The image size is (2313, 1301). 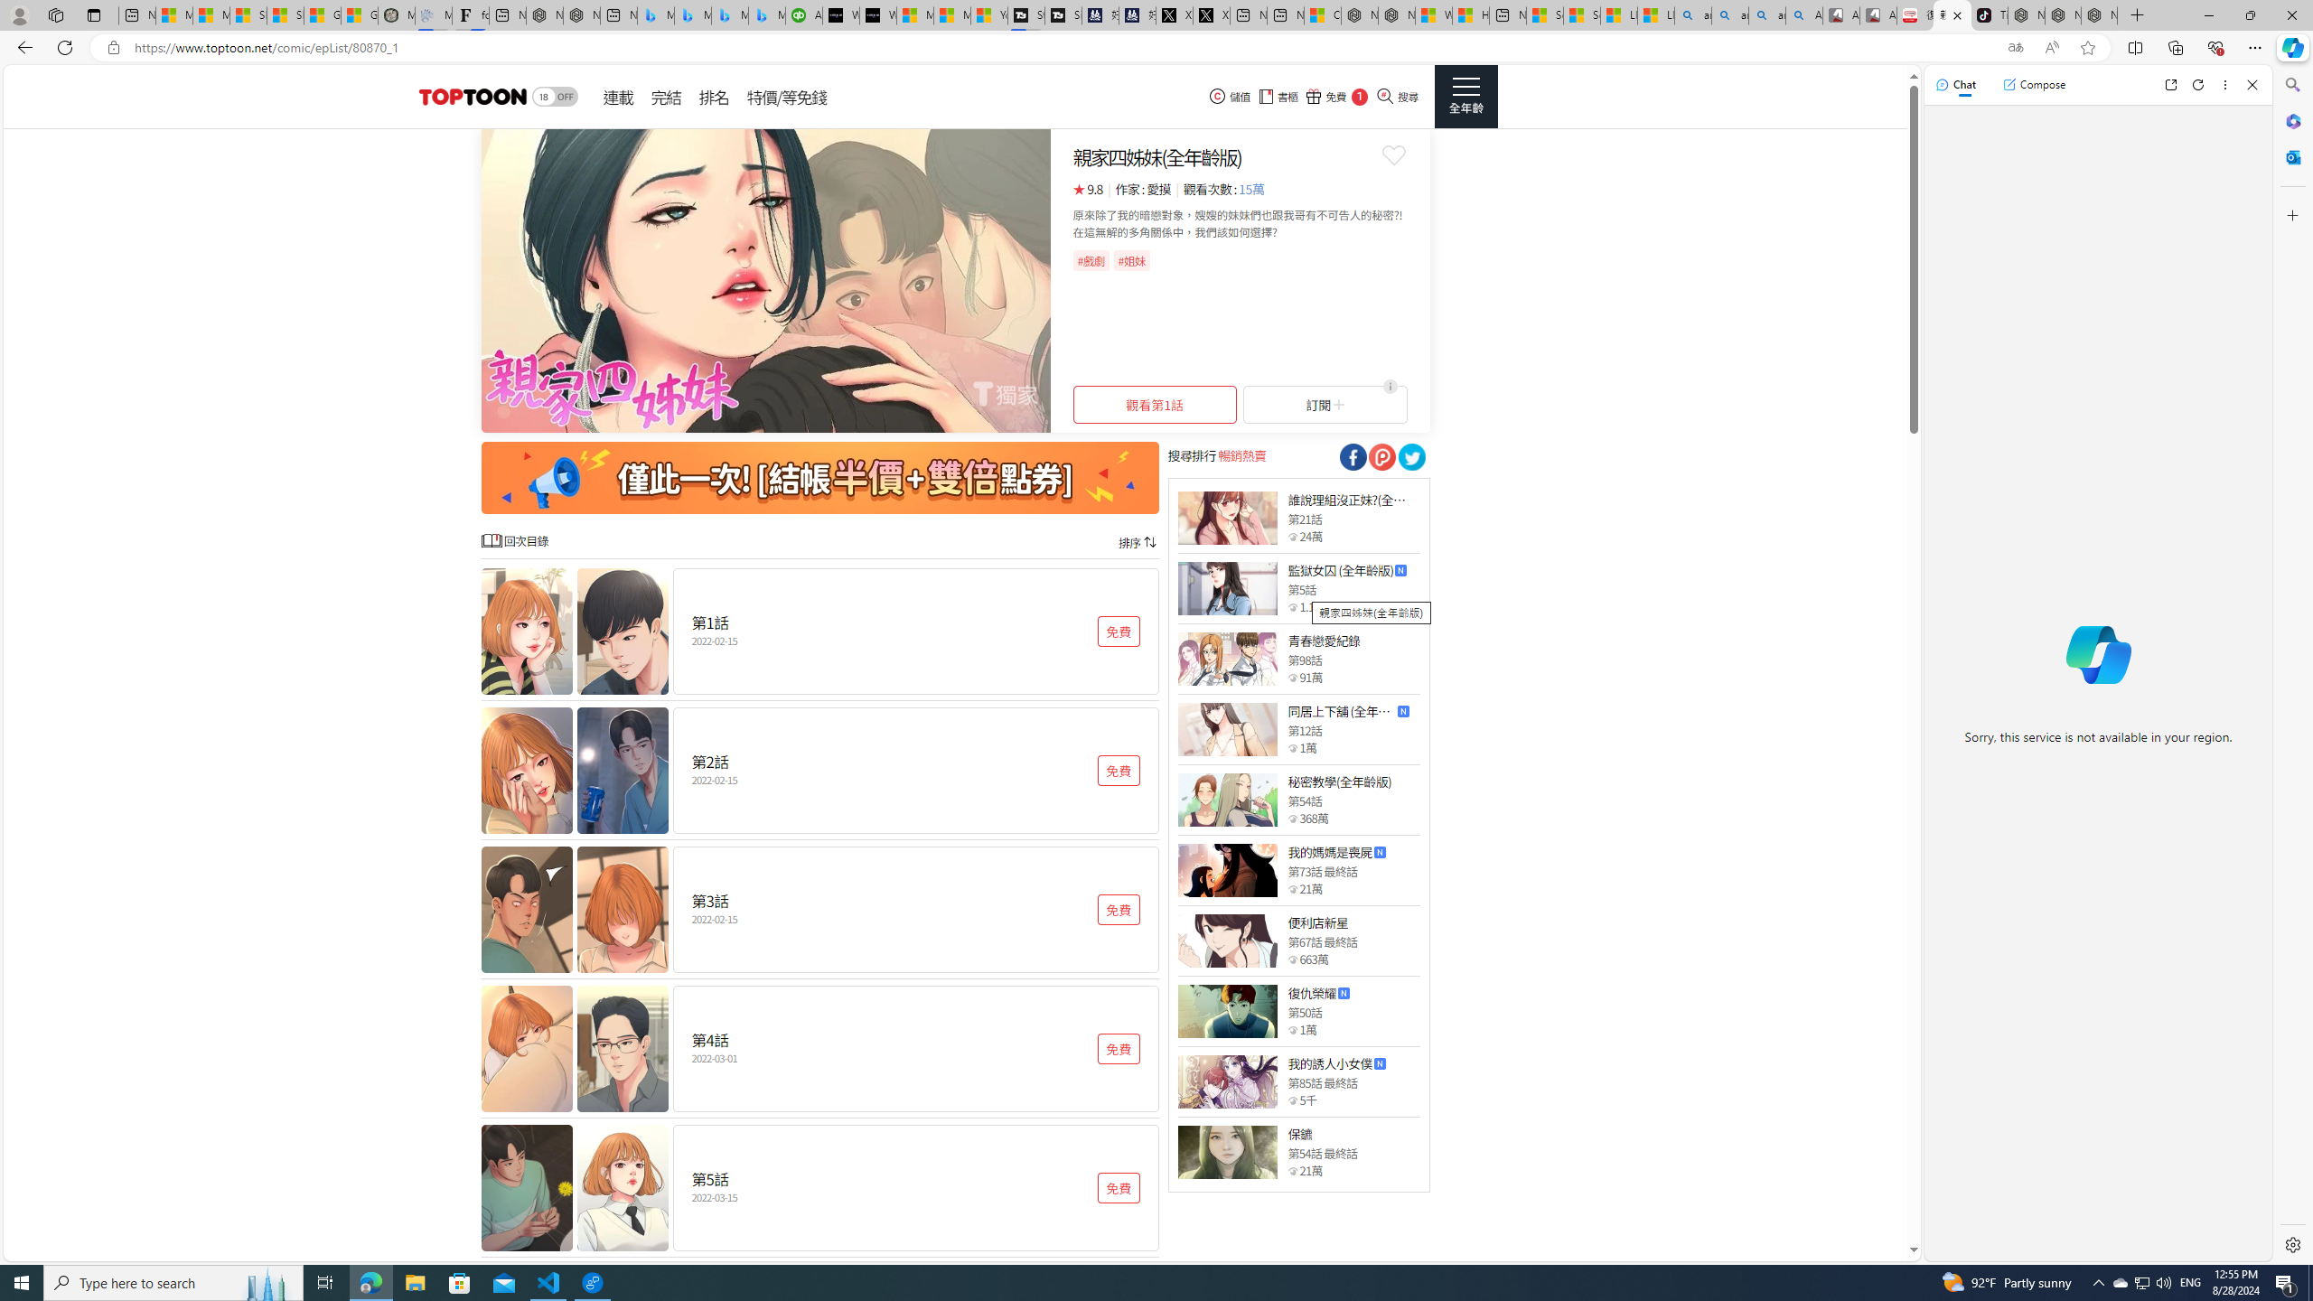 I want to click on Side bar, so click(x=2293, y=665).